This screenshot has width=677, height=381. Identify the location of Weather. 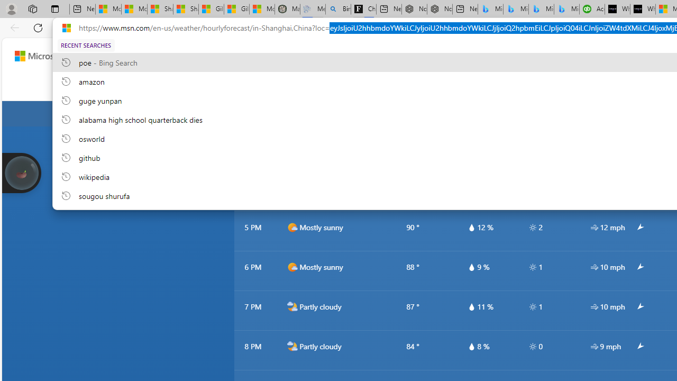
(277, 86).